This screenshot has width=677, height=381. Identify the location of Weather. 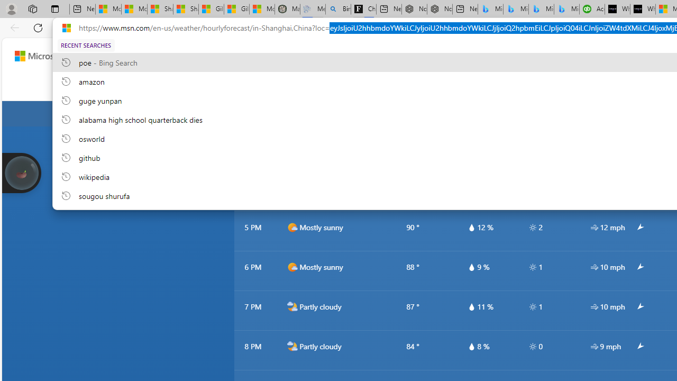
(277, 86).